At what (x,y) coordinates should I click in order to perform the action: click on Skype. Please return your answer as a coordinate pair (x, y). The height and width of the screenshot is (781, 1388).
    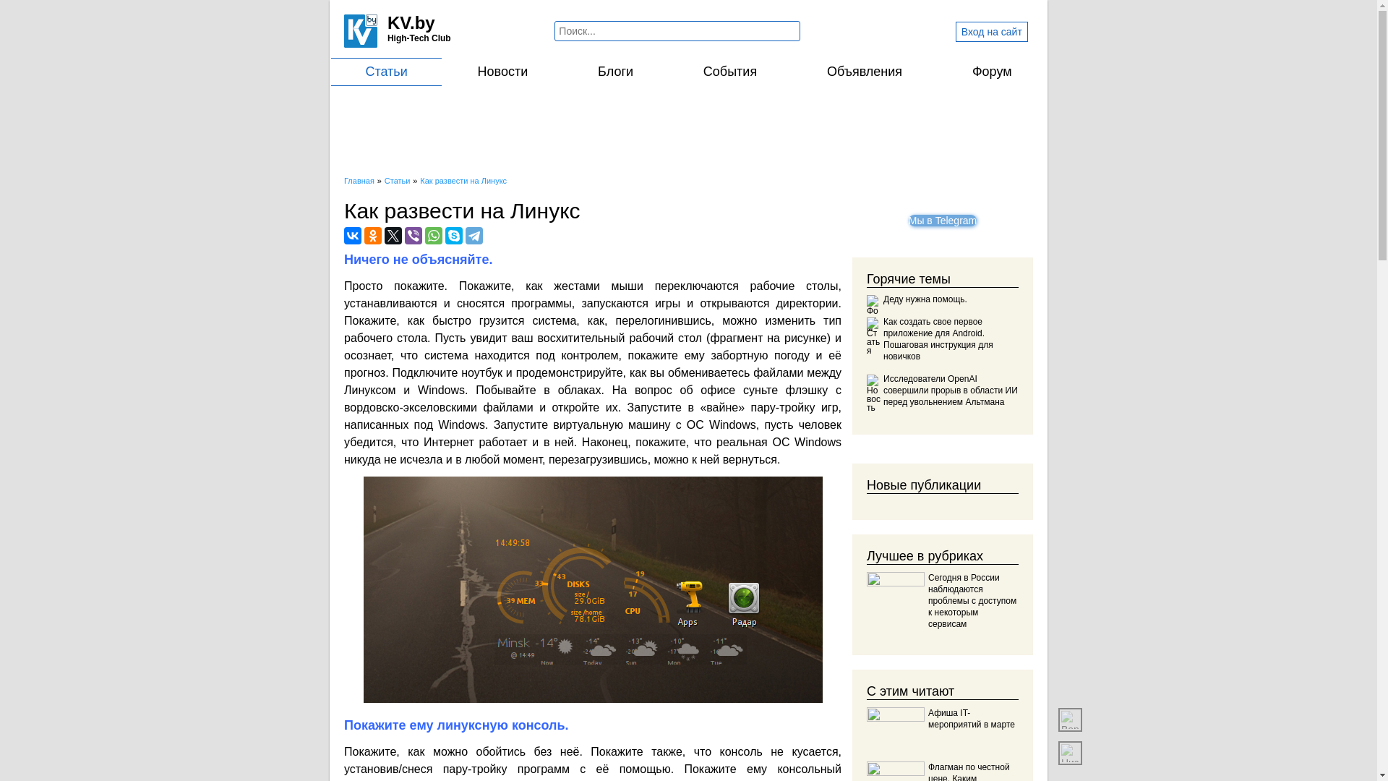
    Looking at the image, I should click on (454, 236).